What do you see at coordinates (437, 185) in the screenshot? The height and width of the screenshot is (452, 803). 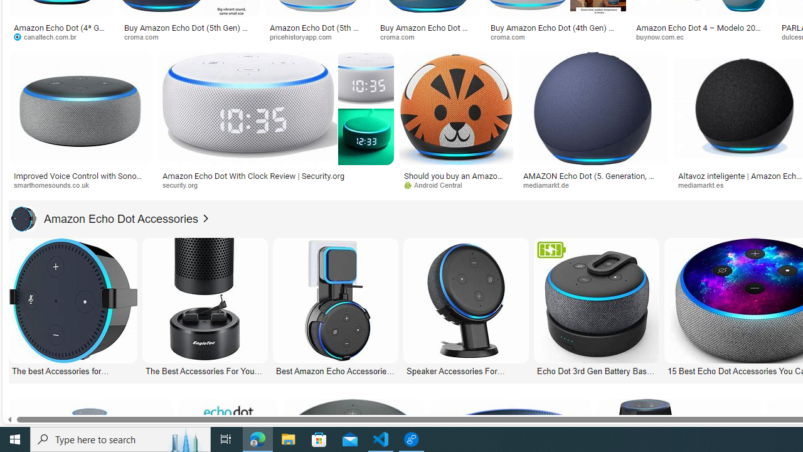 I see `Android Central` at bounding box center [437, 185].